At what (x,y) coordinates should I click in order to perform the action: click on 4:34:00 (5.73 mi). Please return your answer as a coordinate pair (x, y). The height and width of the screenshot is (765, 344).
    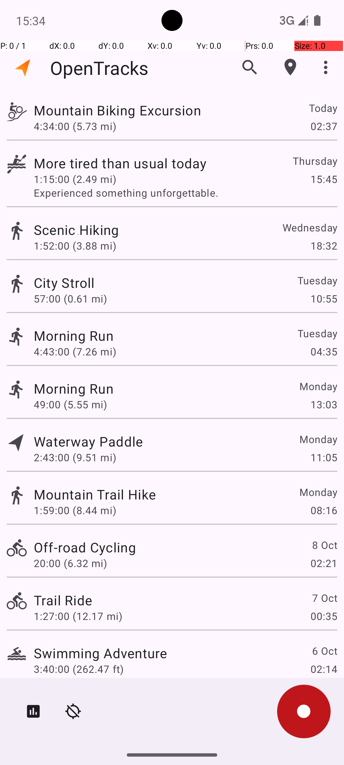
    Looking at the image, I should click on (75, 126).